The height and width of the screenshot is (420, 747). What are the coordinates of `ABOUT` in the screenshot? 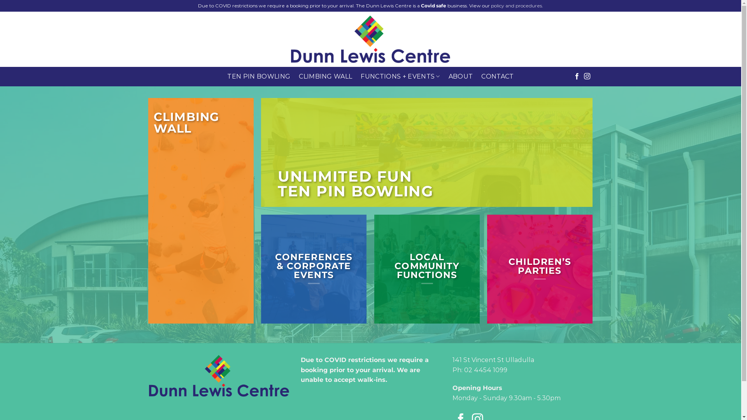 It's located at (461, 77).